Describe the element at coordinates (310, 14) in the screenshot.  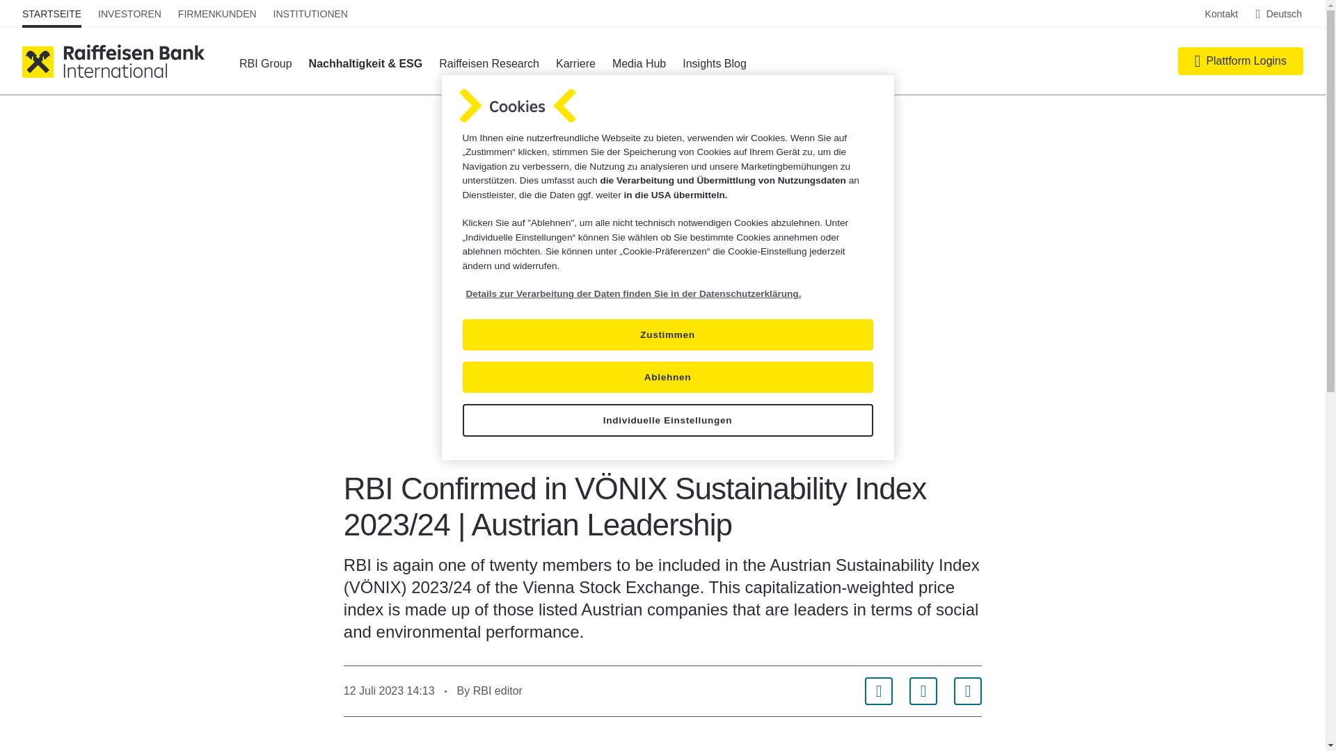
I see `INSTITUTIONEN` at that location.